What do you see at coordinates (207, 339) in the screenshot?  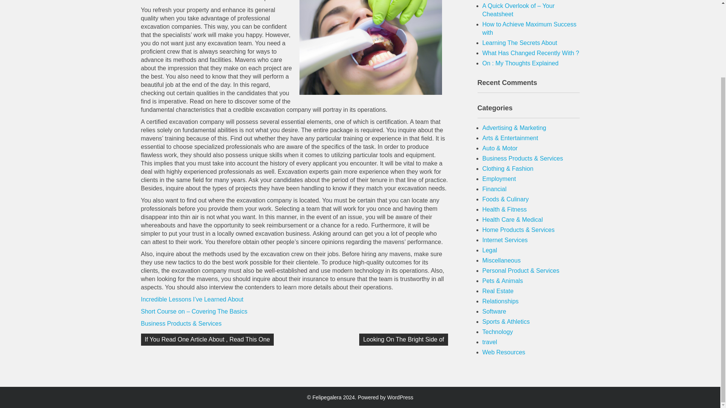 I see `If You Read One Article About , Read This One` at bounding box center [207, 339].